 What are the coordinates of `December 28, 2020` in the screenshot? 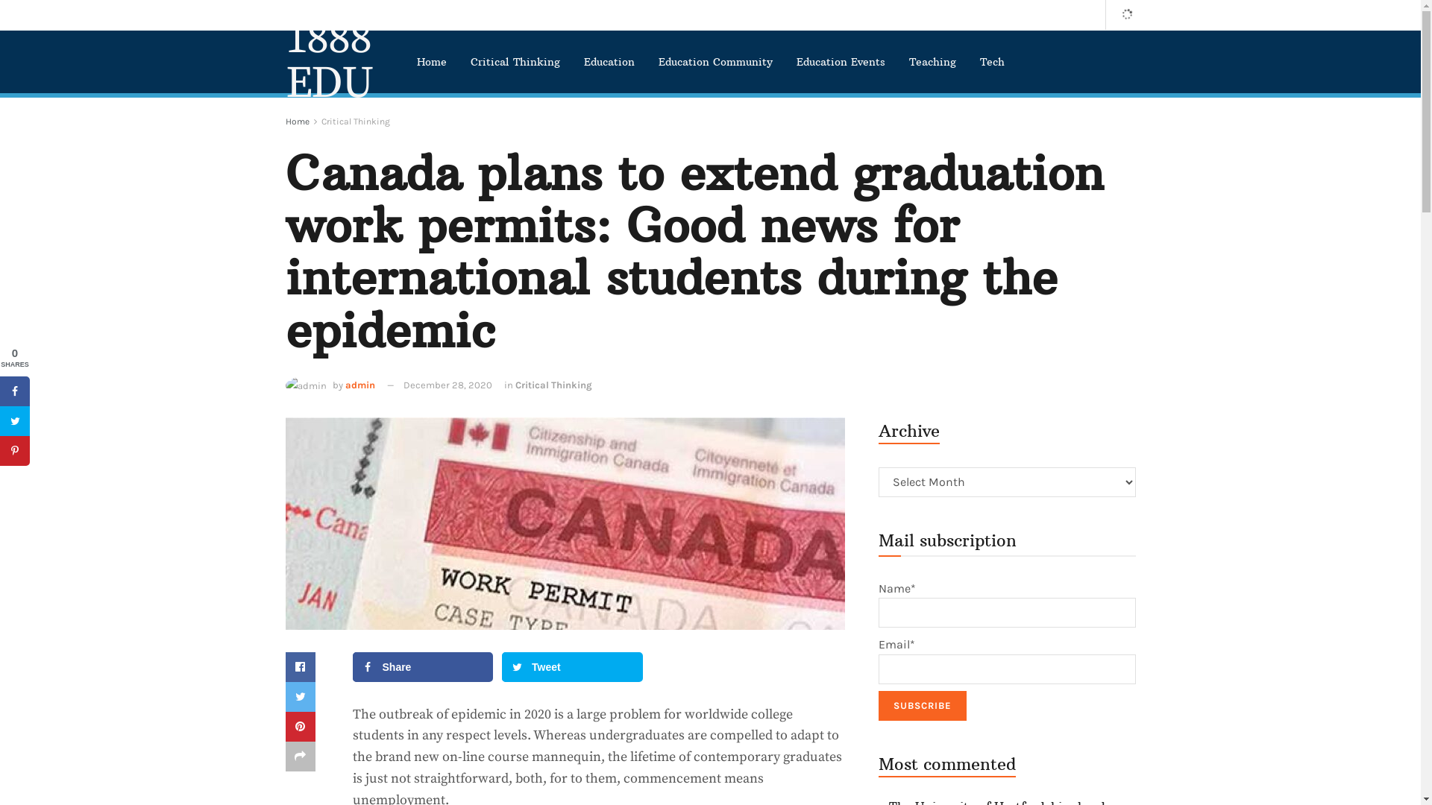 It's located at (447, 385).